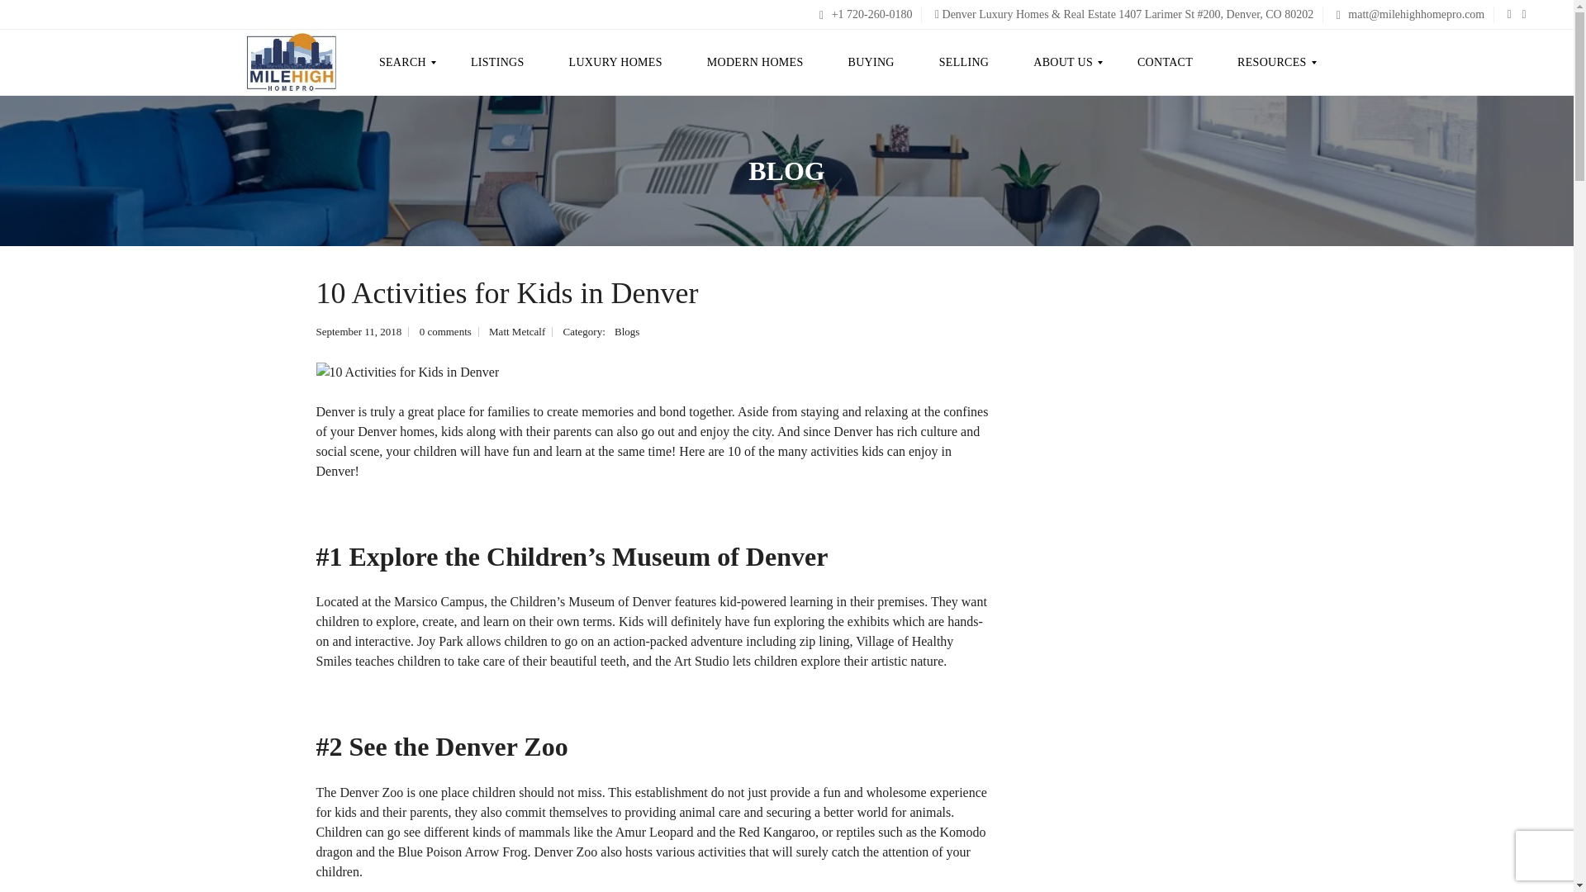 This screenshot has height=892, width=1586. What do you see at coordinates (291, 62) in the screenshot?
I see `Denver Homes and Properties` at bounding box center [291, 62].